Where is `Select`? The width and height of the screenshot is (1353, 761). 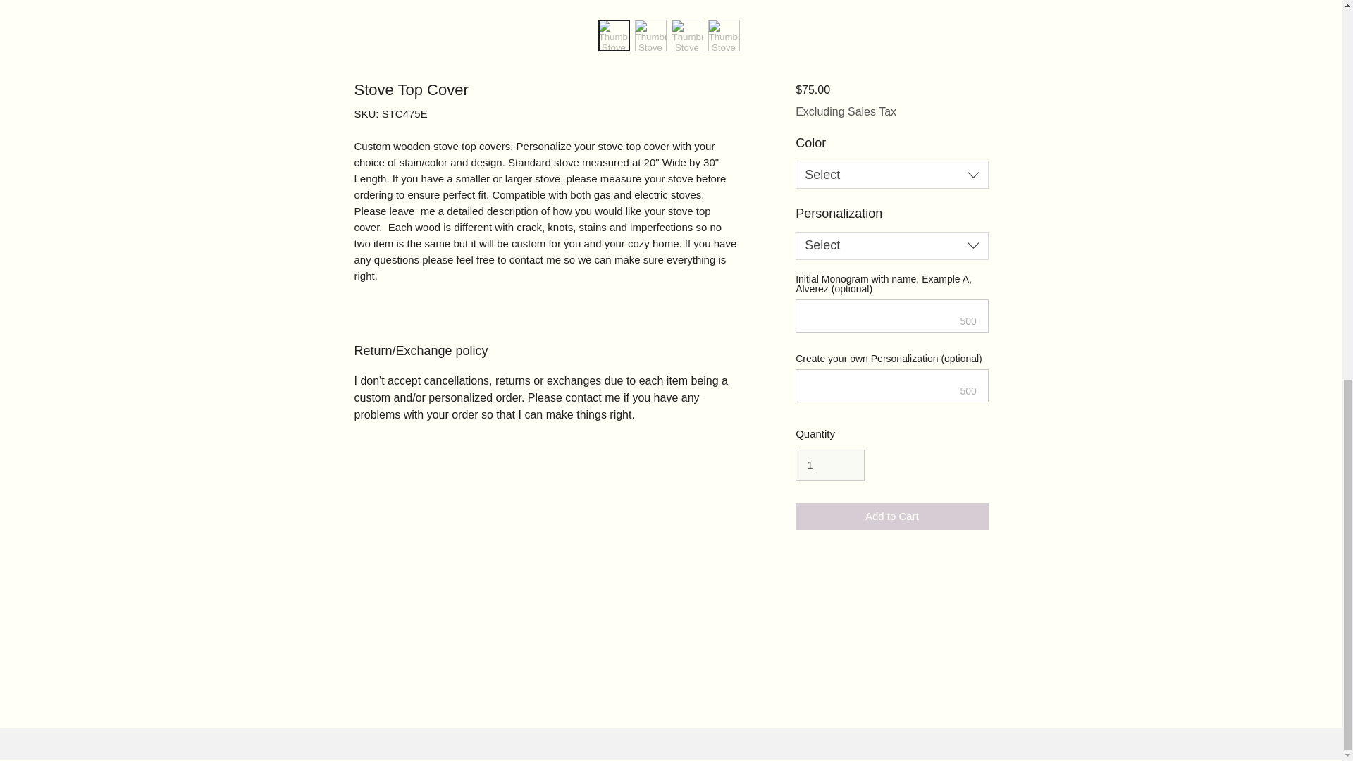
Select is located at coordinates (891, 174).